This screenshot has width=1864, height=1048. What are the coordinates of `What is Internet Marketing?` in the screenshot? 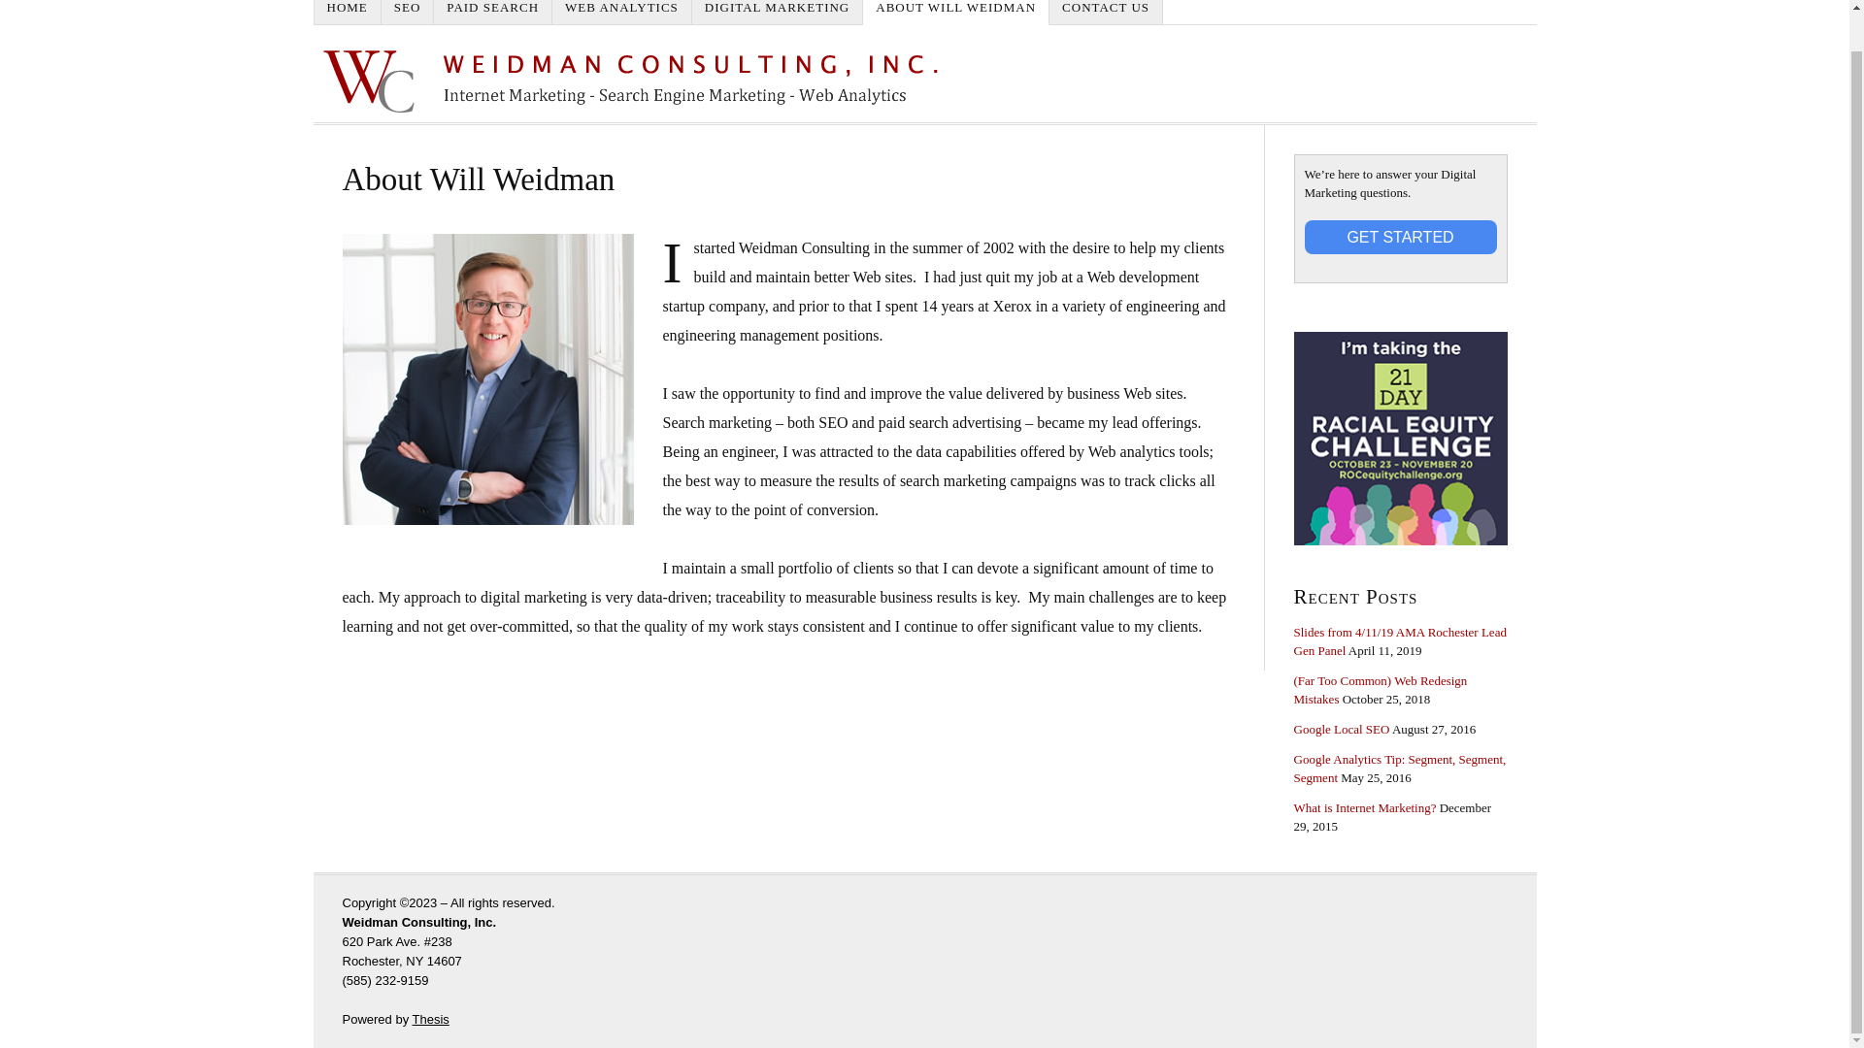 It's located at (1364, 807).